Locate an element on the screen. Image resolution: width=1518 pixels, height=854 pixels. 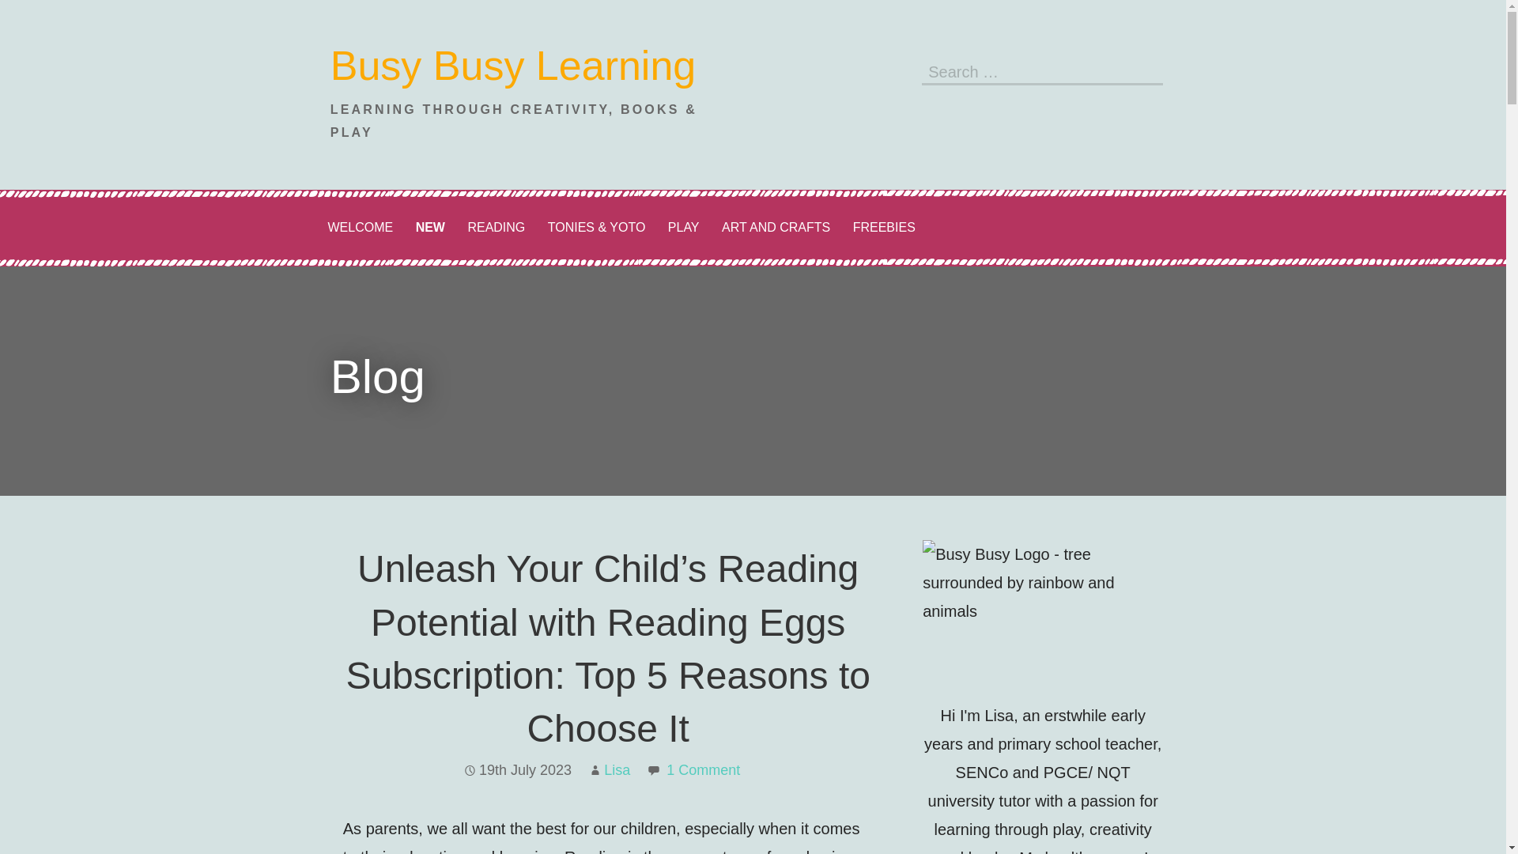
FREEBIES is located at coordinates (884, 228).